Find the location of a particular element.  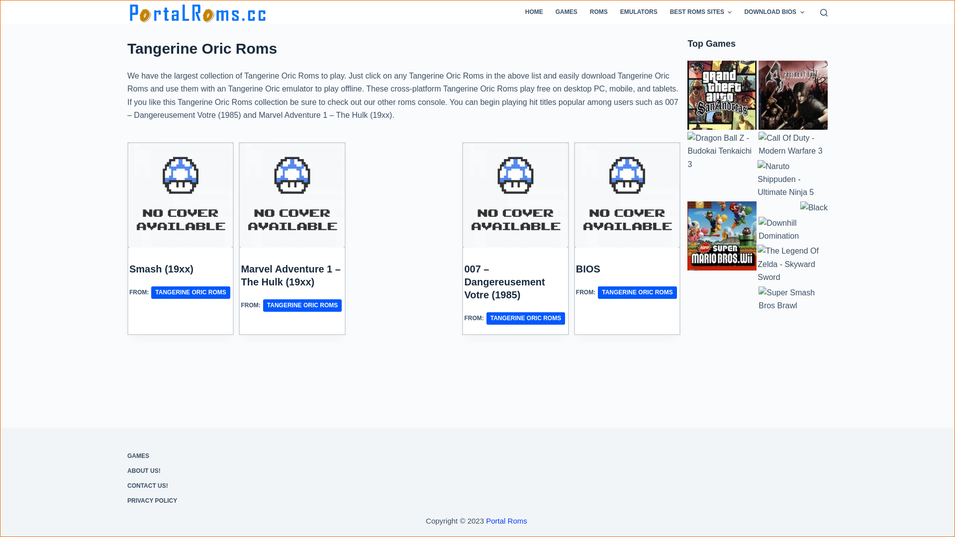

Dragon Ball Z - Budokai Tenkaichi 3 is located at coordinates (722, 151).